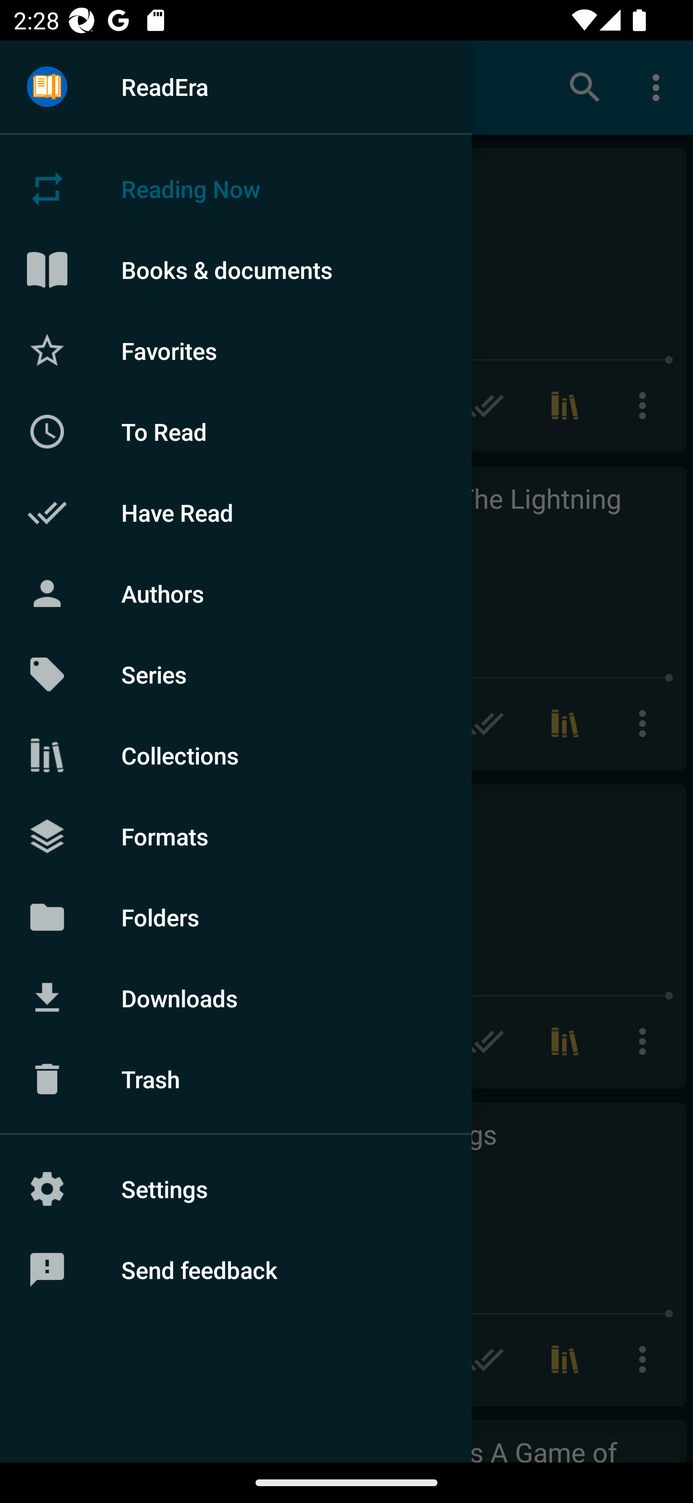 The image size is (693, 1503). I want to click on Books & documents, so click(236, 270).